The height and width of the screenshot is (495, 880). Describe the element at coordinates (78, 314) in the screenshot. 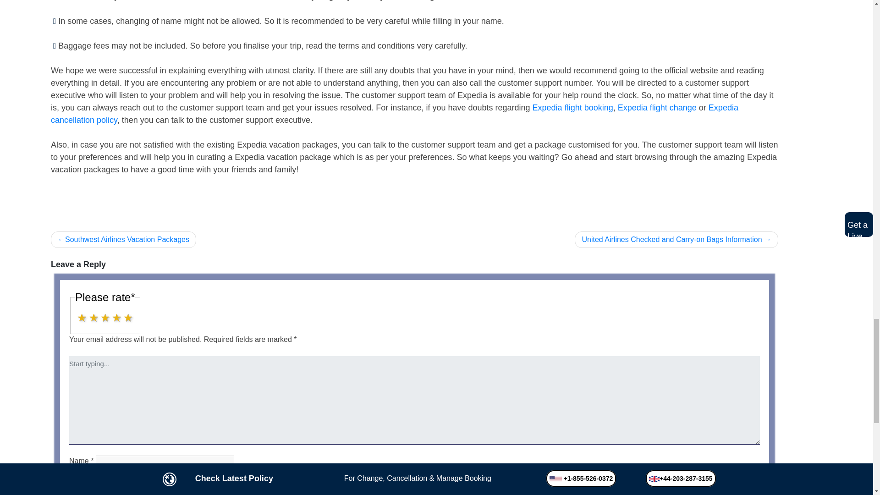

I see `5` at that location.